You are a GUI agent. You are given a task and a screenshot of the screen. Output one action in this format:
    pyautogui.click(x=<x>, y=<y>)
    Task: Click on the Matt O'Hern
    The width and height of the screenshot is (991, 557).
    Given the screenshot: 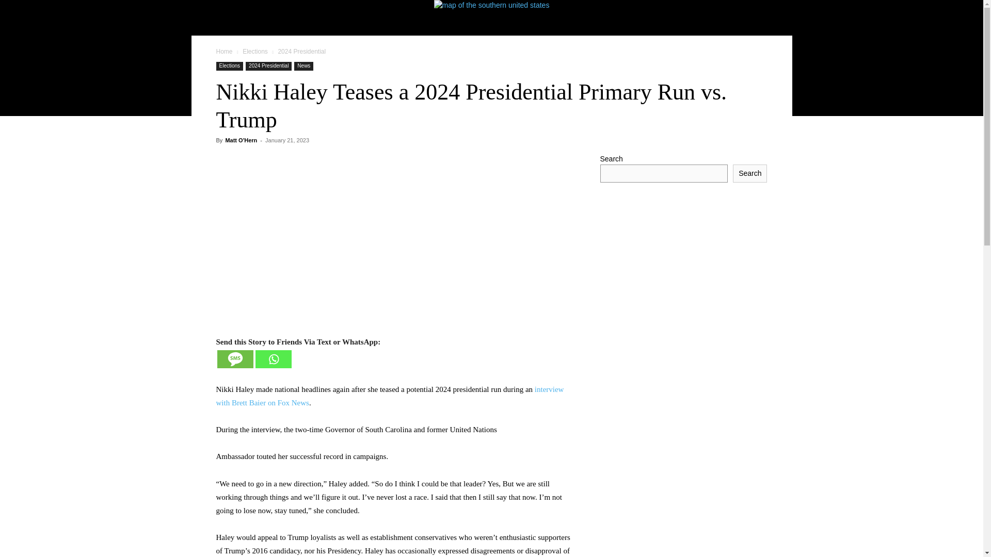 What is the action you would take?
    pyautogui.click(x=241, y=140)
    